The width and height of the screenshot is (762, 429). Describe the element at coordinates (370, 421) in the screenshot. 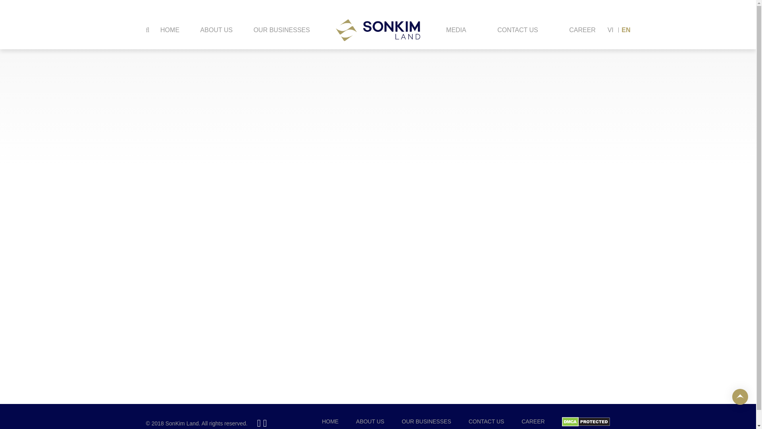

I see `ABOUT US` at that location.